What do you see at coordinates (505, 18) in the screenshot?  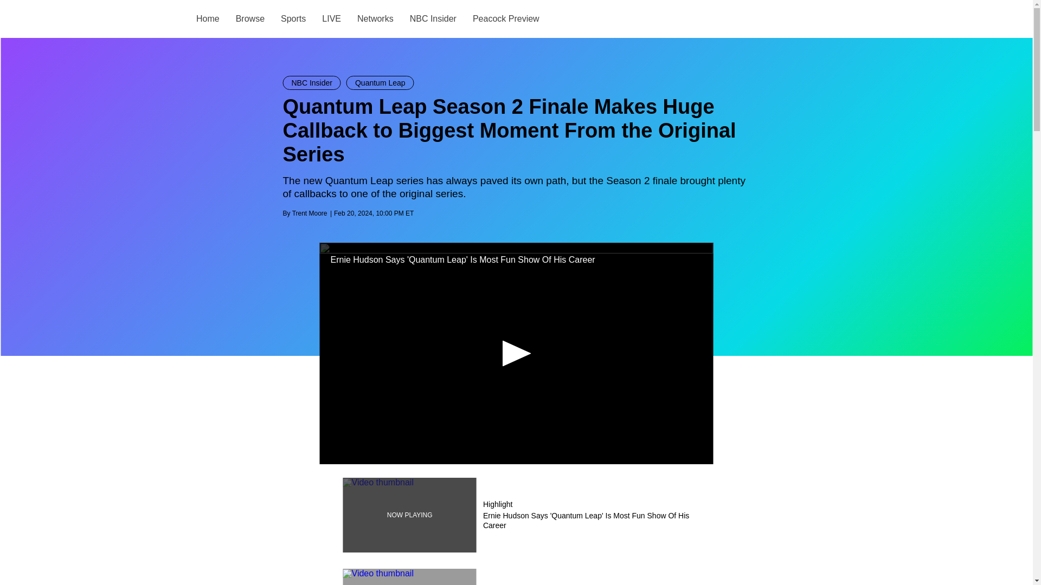 I see `Peacock Preview` at bounding box center [505, 18].